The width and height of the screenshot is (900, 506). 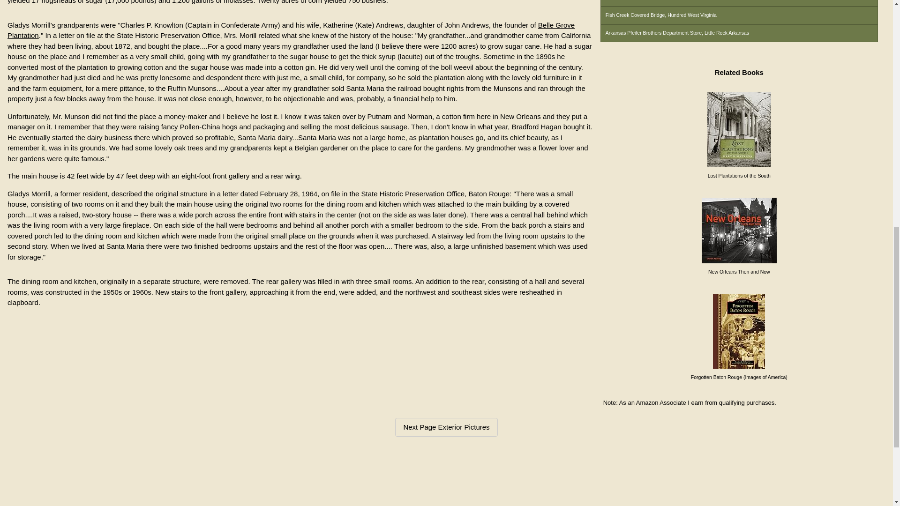 What do you see at coordinates (739, 15) in the screenshot?
I see `Fish Creek Covered Bridge, Hundred West Virginia` at bounding box center [739, 15].